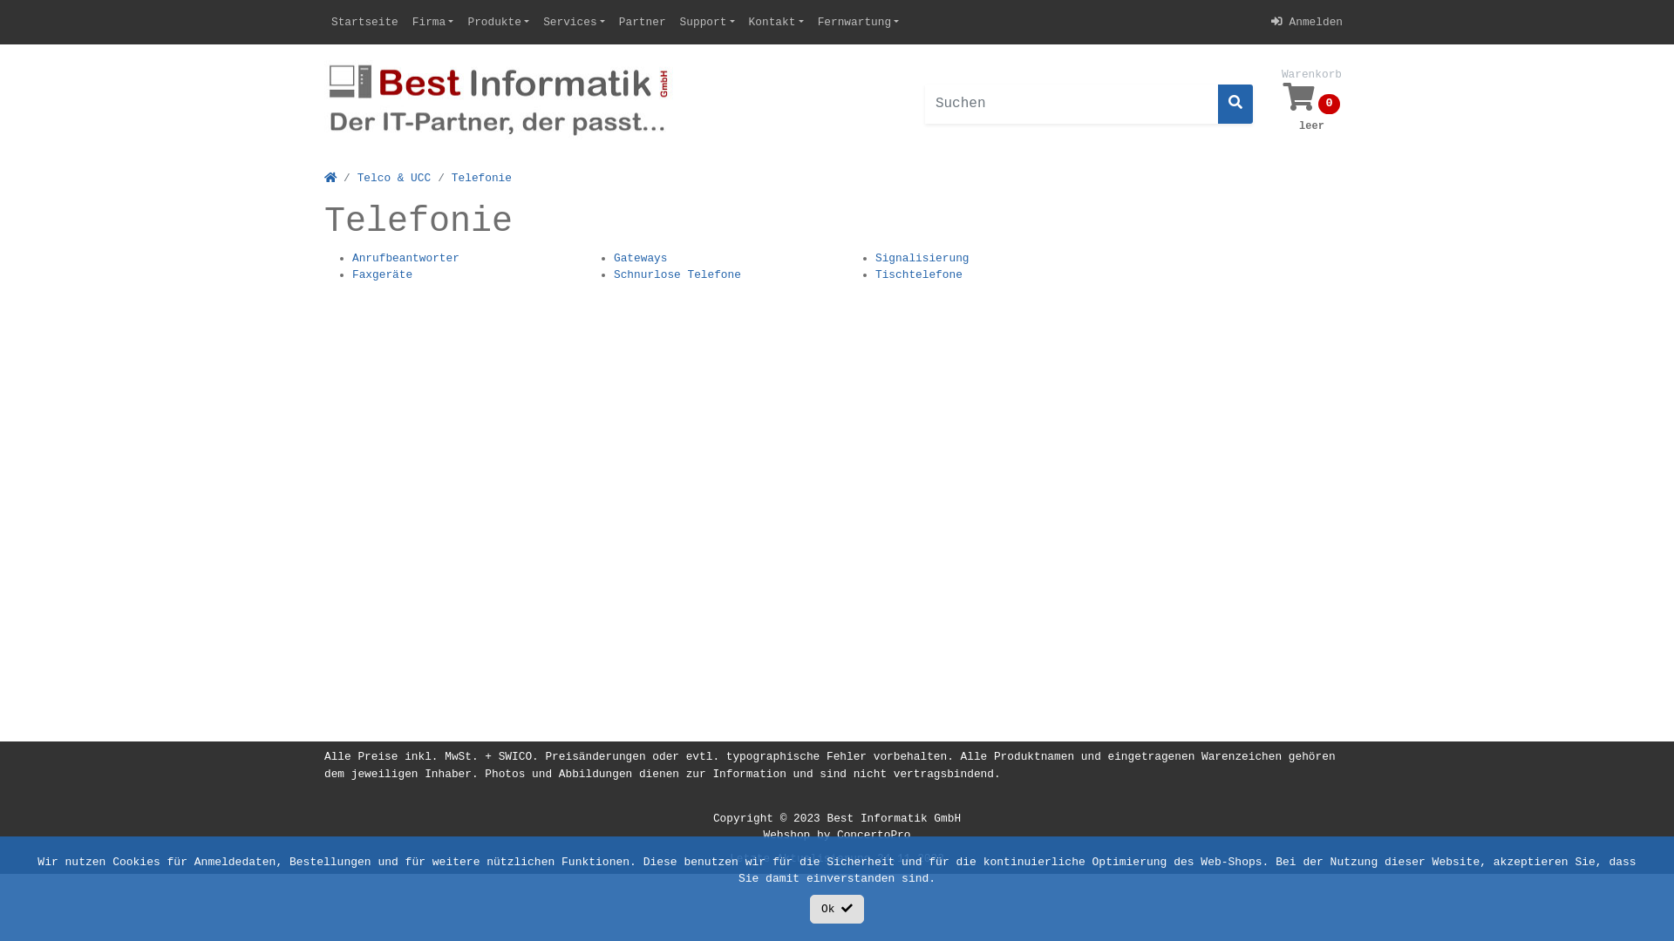 The width and height of the screenshot is (1674, 941). I want to click on Webshop, so click(787, 835).